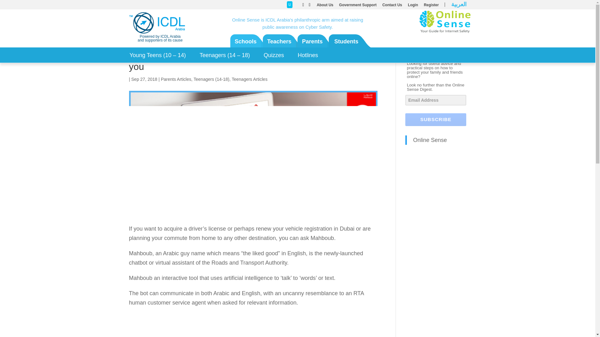 This screenshot has height=337, width=600. I want to click on SUBSCRIBE, so click(436, 119).